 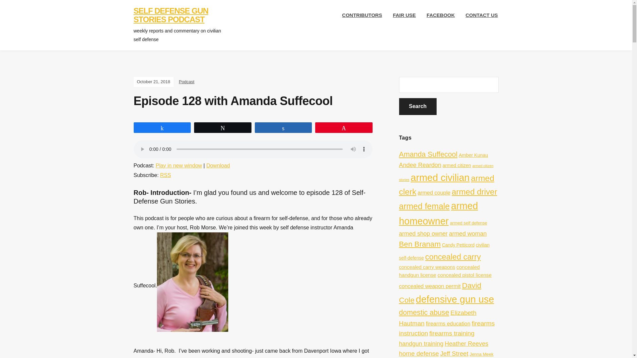 I want to click on FAIR USE, so click(x=404, y=15).